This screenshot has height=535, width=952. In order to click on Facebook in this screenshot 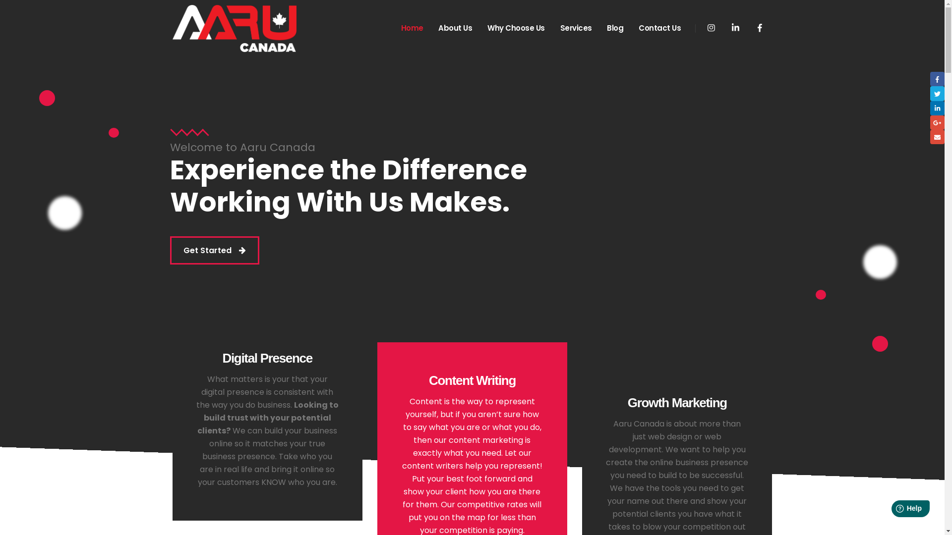, I will do `click(937, 79)`.